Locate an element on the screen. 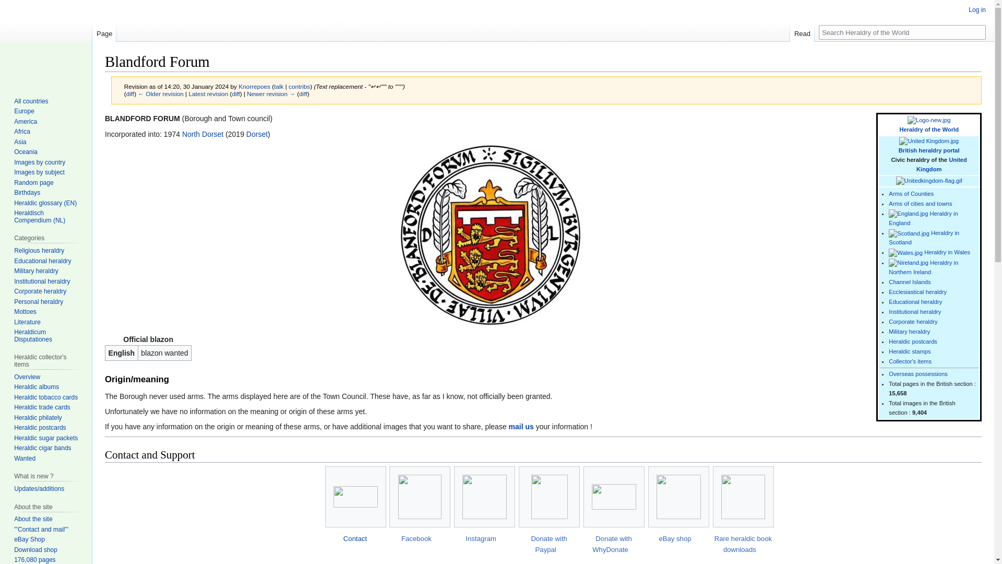  contribs is located at coordinates (299, 86).